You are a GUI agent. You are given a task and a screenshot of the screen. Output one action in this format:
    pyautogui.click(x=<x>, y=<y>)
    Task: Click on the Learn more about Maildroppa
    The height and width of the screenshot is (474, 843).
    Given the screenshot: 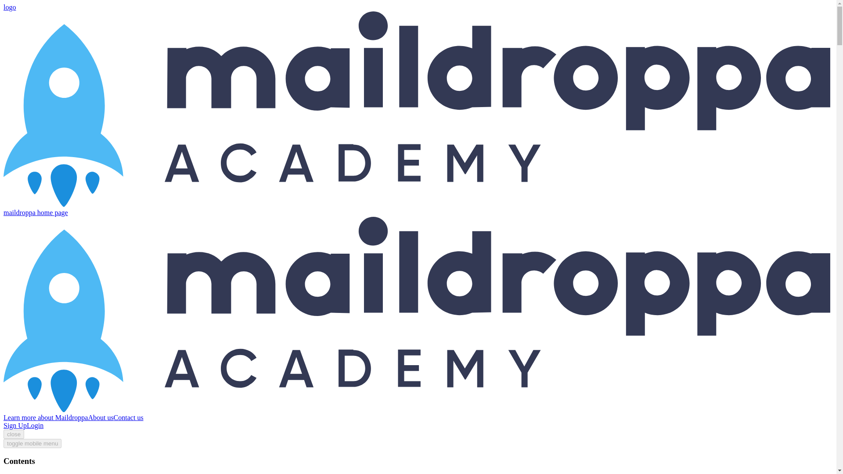 What is the action you would take?
    pyautogui.click(x=45, y=417)
    